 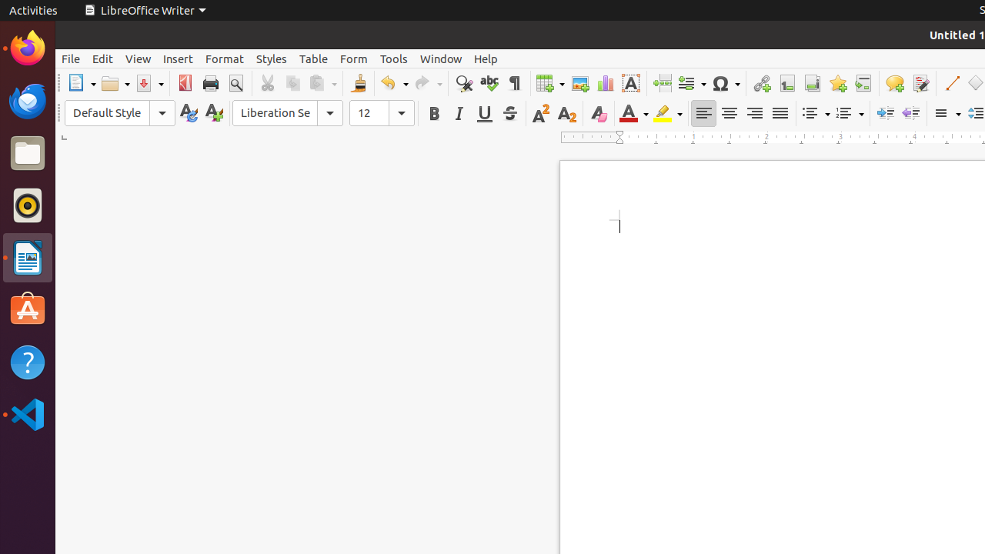 What do you see at coordinates (115, 83) in the screenshot?
I see `Open` at bounding box center [115, 83].